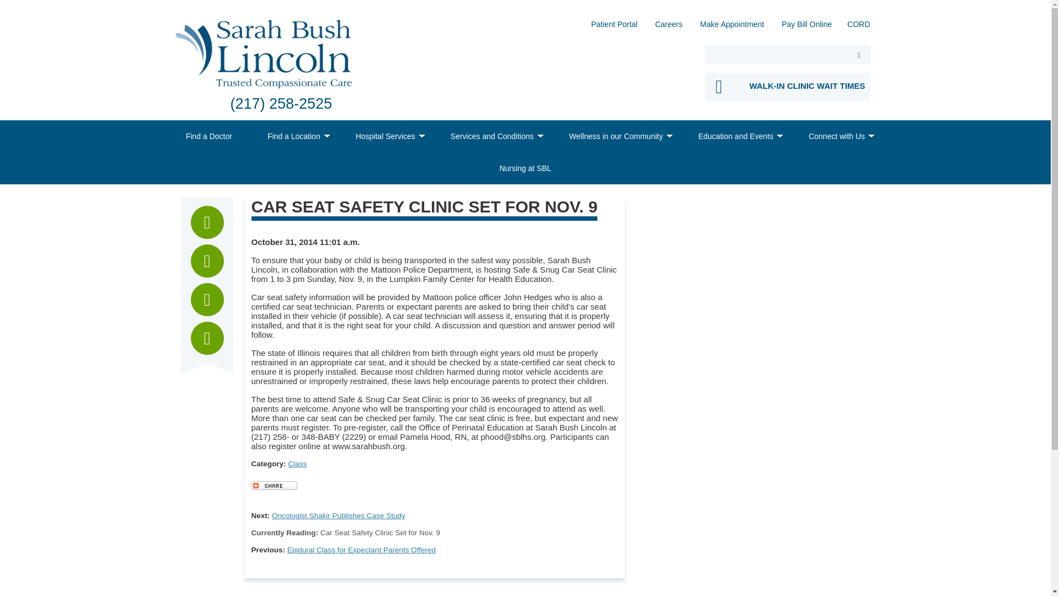  What do you see at coordinates (731, 28) in the screenshot?
I see `Make Appointment` at bounding box center [731, 28].